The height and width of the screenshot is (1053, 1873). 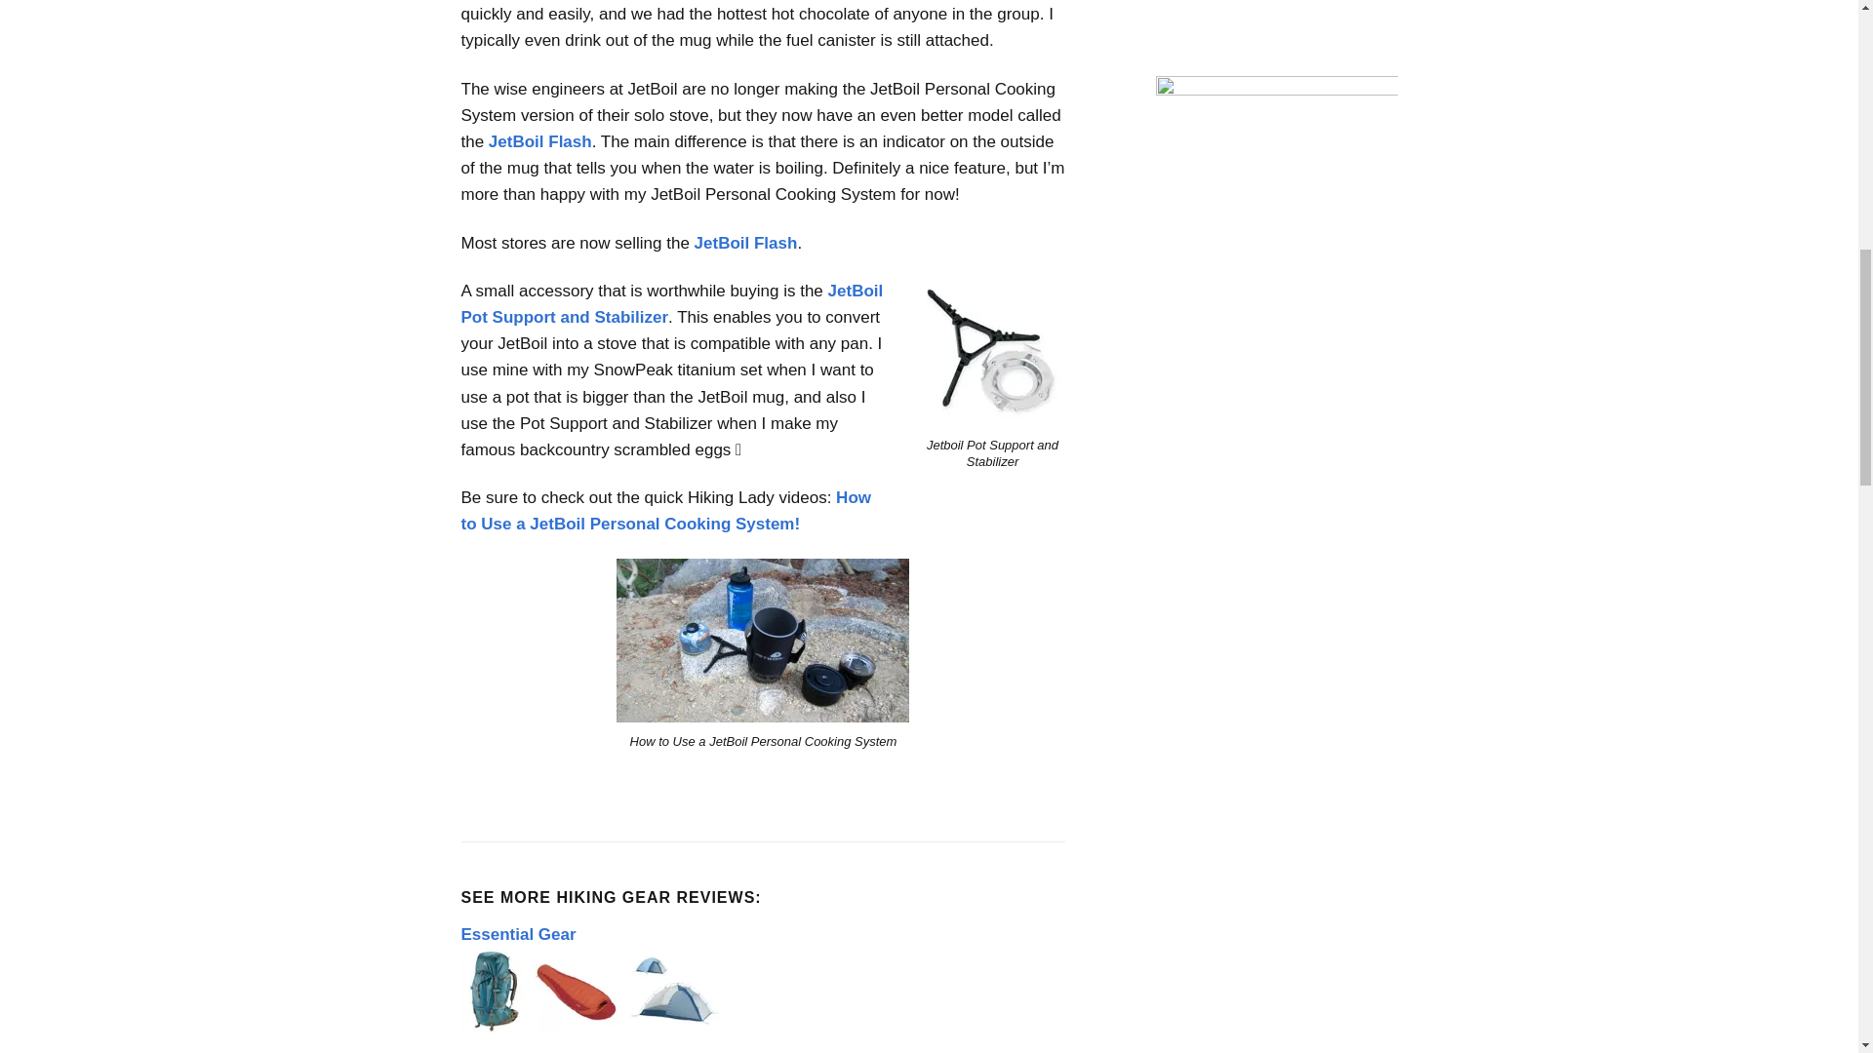 What do you see at coordinates (762, 640) in the screenshot?
I see `JetBoil Personal Cooking System` at bounding box center [762, 640].